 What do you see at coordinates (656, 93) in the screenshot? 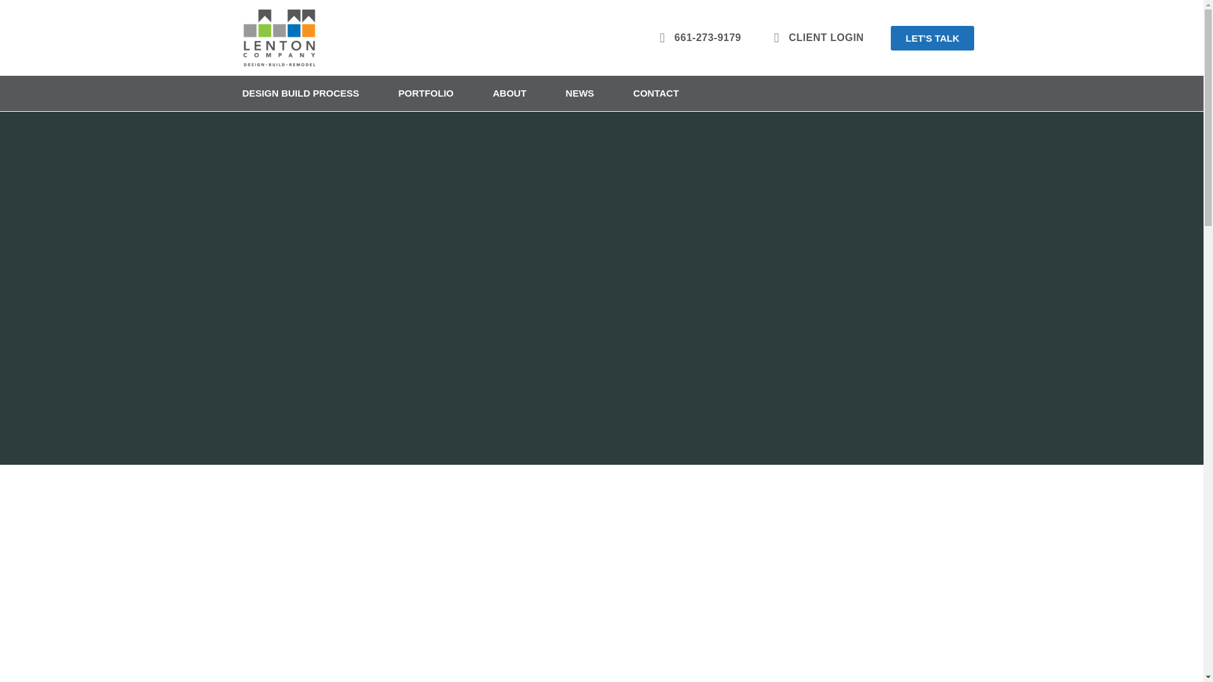
I see `CONTACT` at bounding box center [656, 93].